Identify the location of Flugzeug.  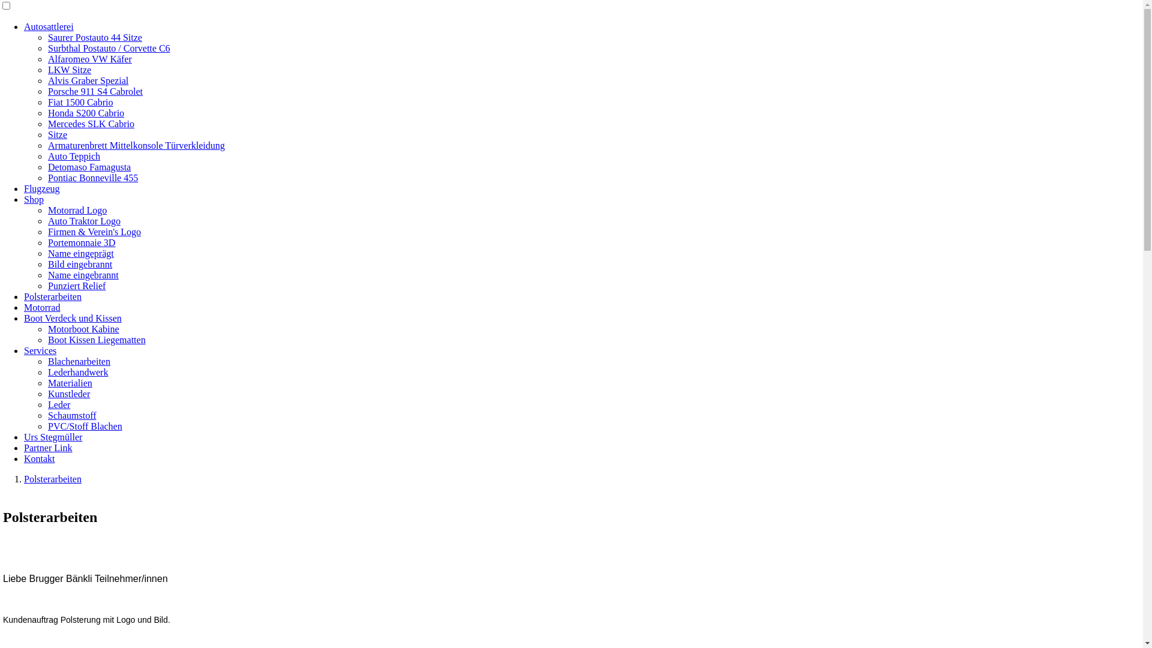
(42, 188).